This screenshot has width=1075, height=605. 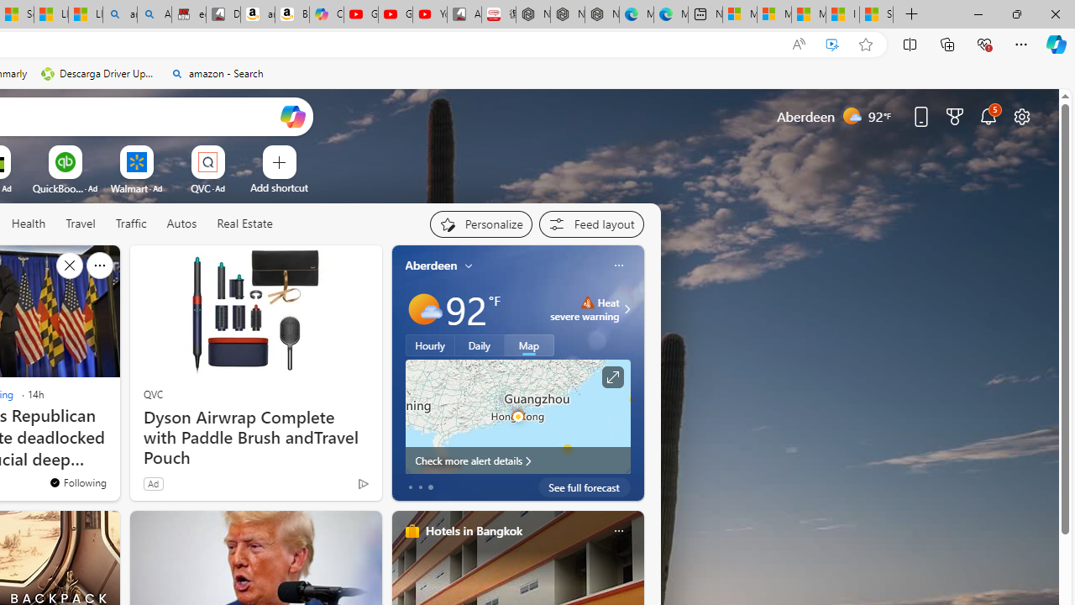 What do you see at coordinates (618, 530) in the screenshot?
I see `More options` at bounding box center [618, 530].